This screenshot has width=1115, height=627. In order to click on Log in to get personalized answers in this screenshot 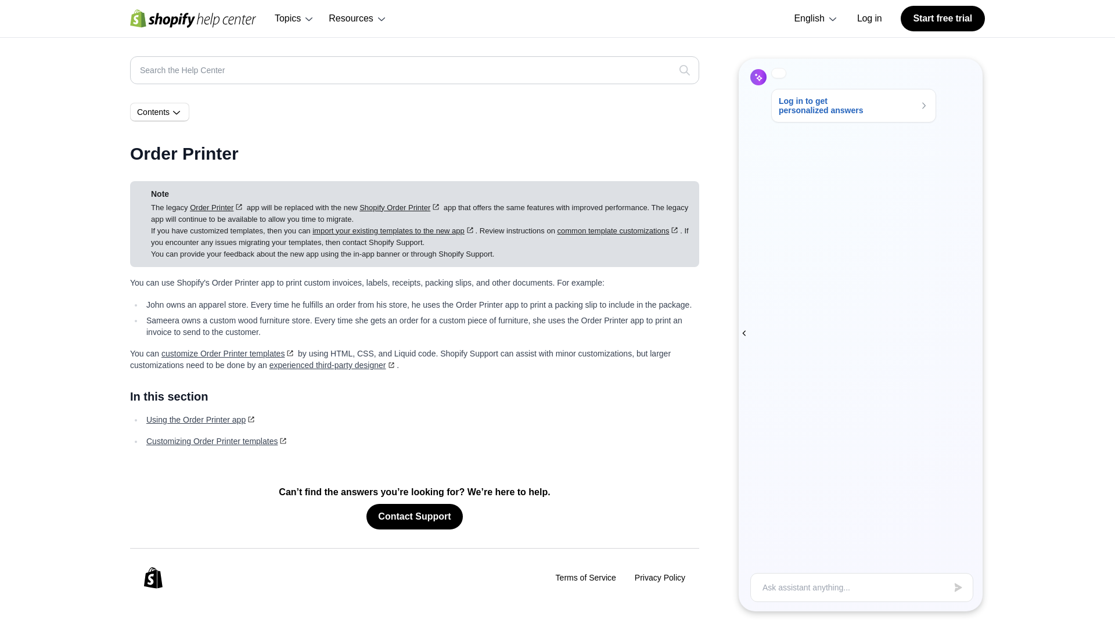, I will do `click(854, 106)`.